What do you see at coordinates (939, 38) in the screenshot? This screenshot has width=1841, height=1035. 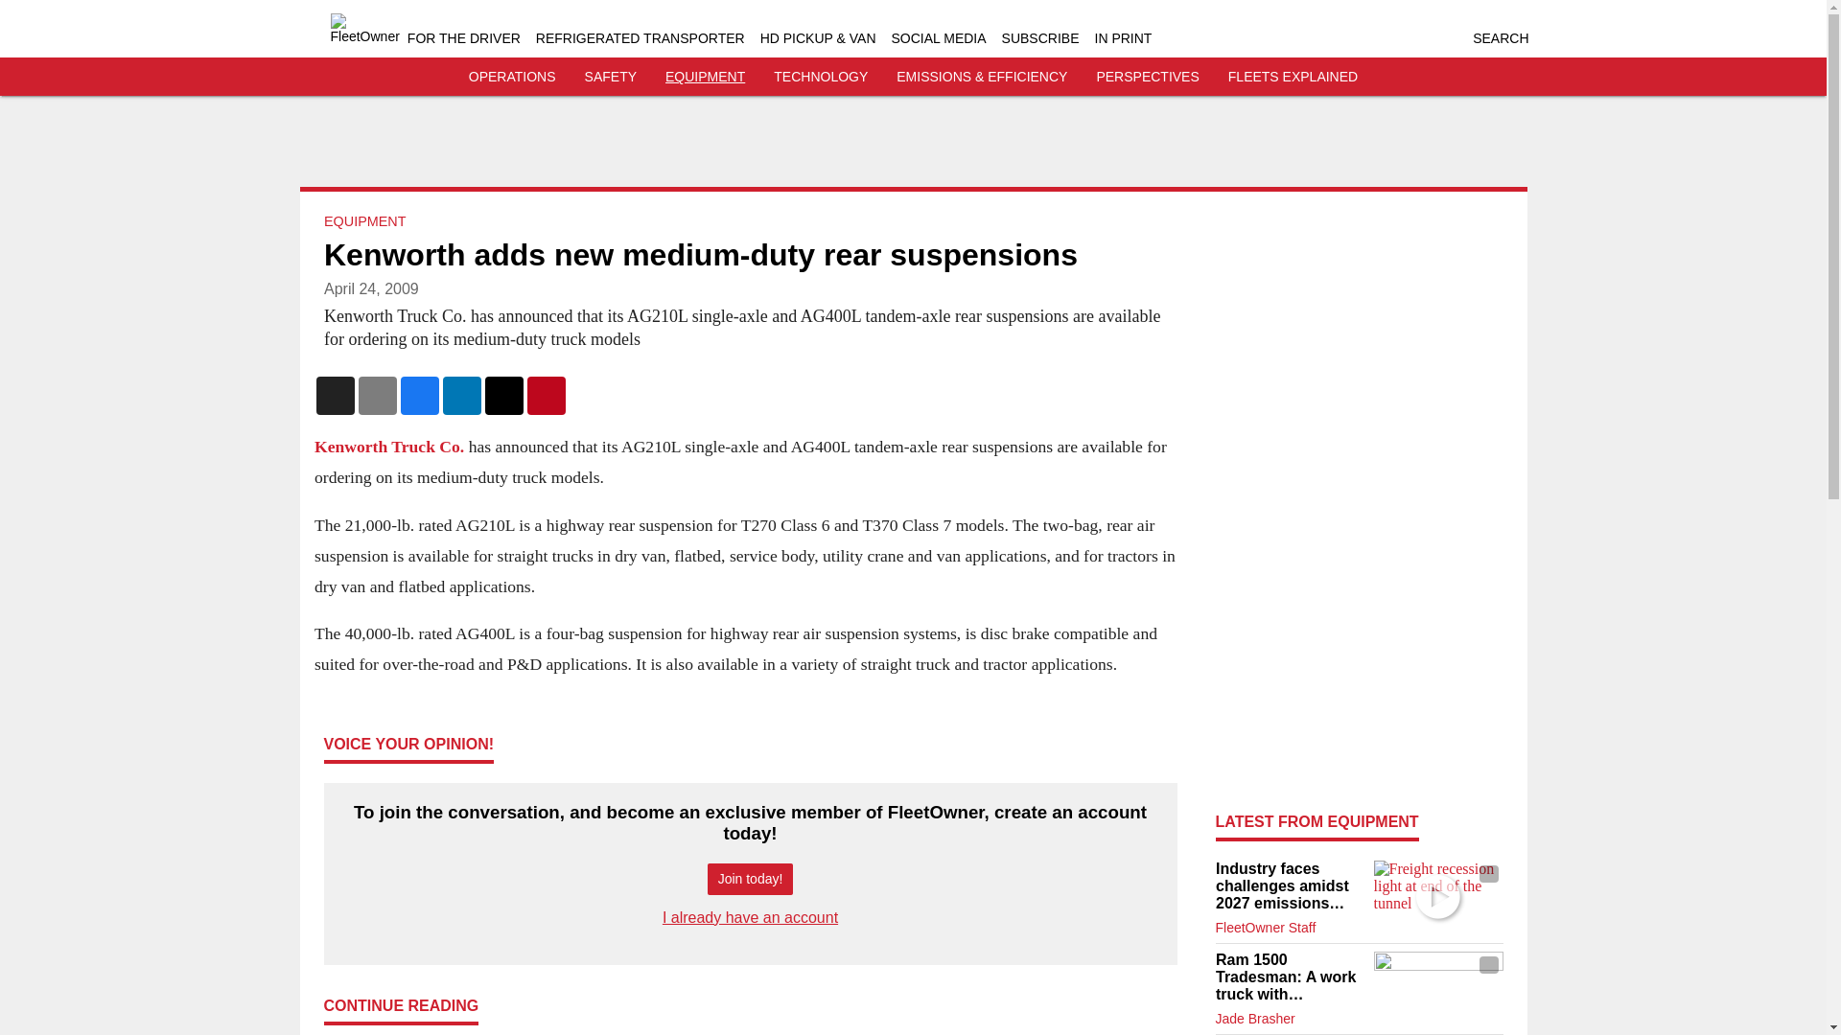 I see `SOCIAL MEDIA` at bounding box center [939, 38].